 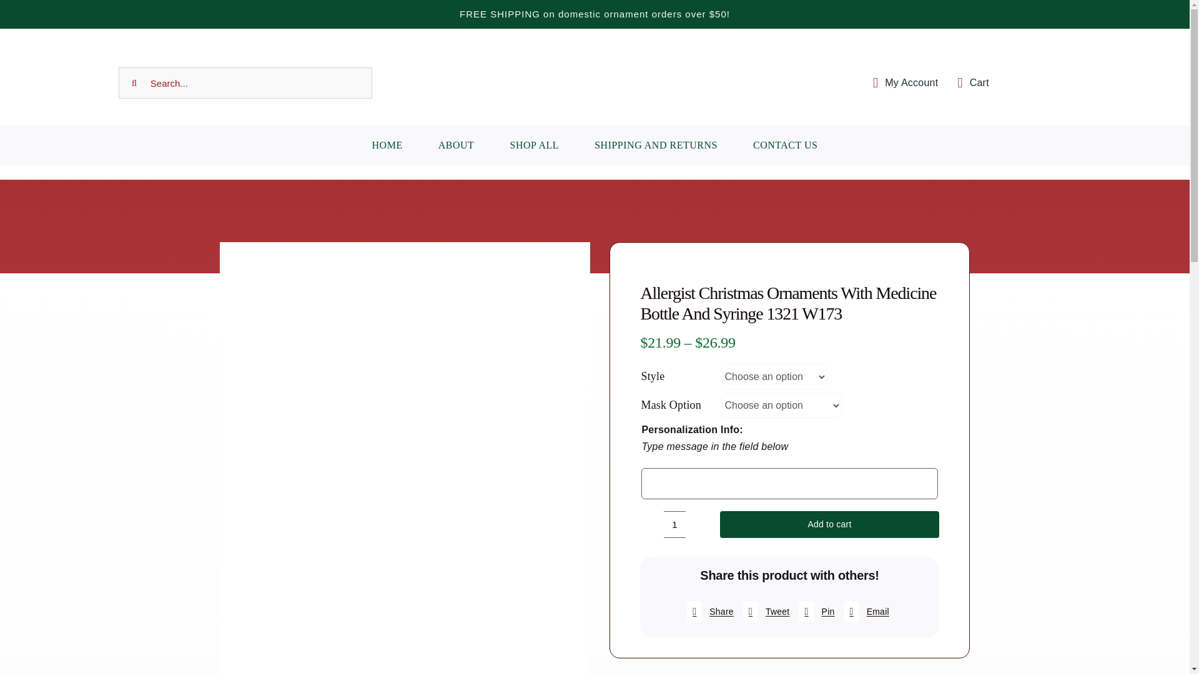 I want to click on Tweet, so click(x=764, y=612).